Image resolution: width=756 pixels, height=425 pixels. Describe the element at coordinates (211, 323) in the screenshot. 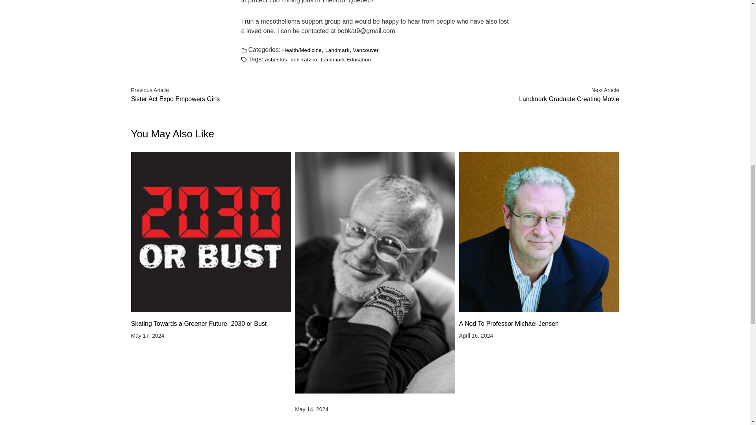

I see `Skating Towards a Greener Future- 2030 or Bust` at that location.